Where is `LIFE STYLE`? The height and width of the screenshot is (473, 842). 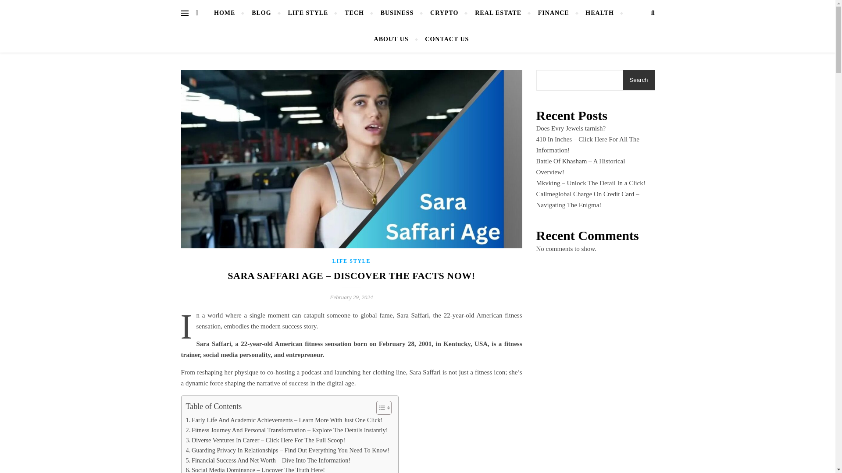
LIFE STYLE is located at coordinates (308, 13).